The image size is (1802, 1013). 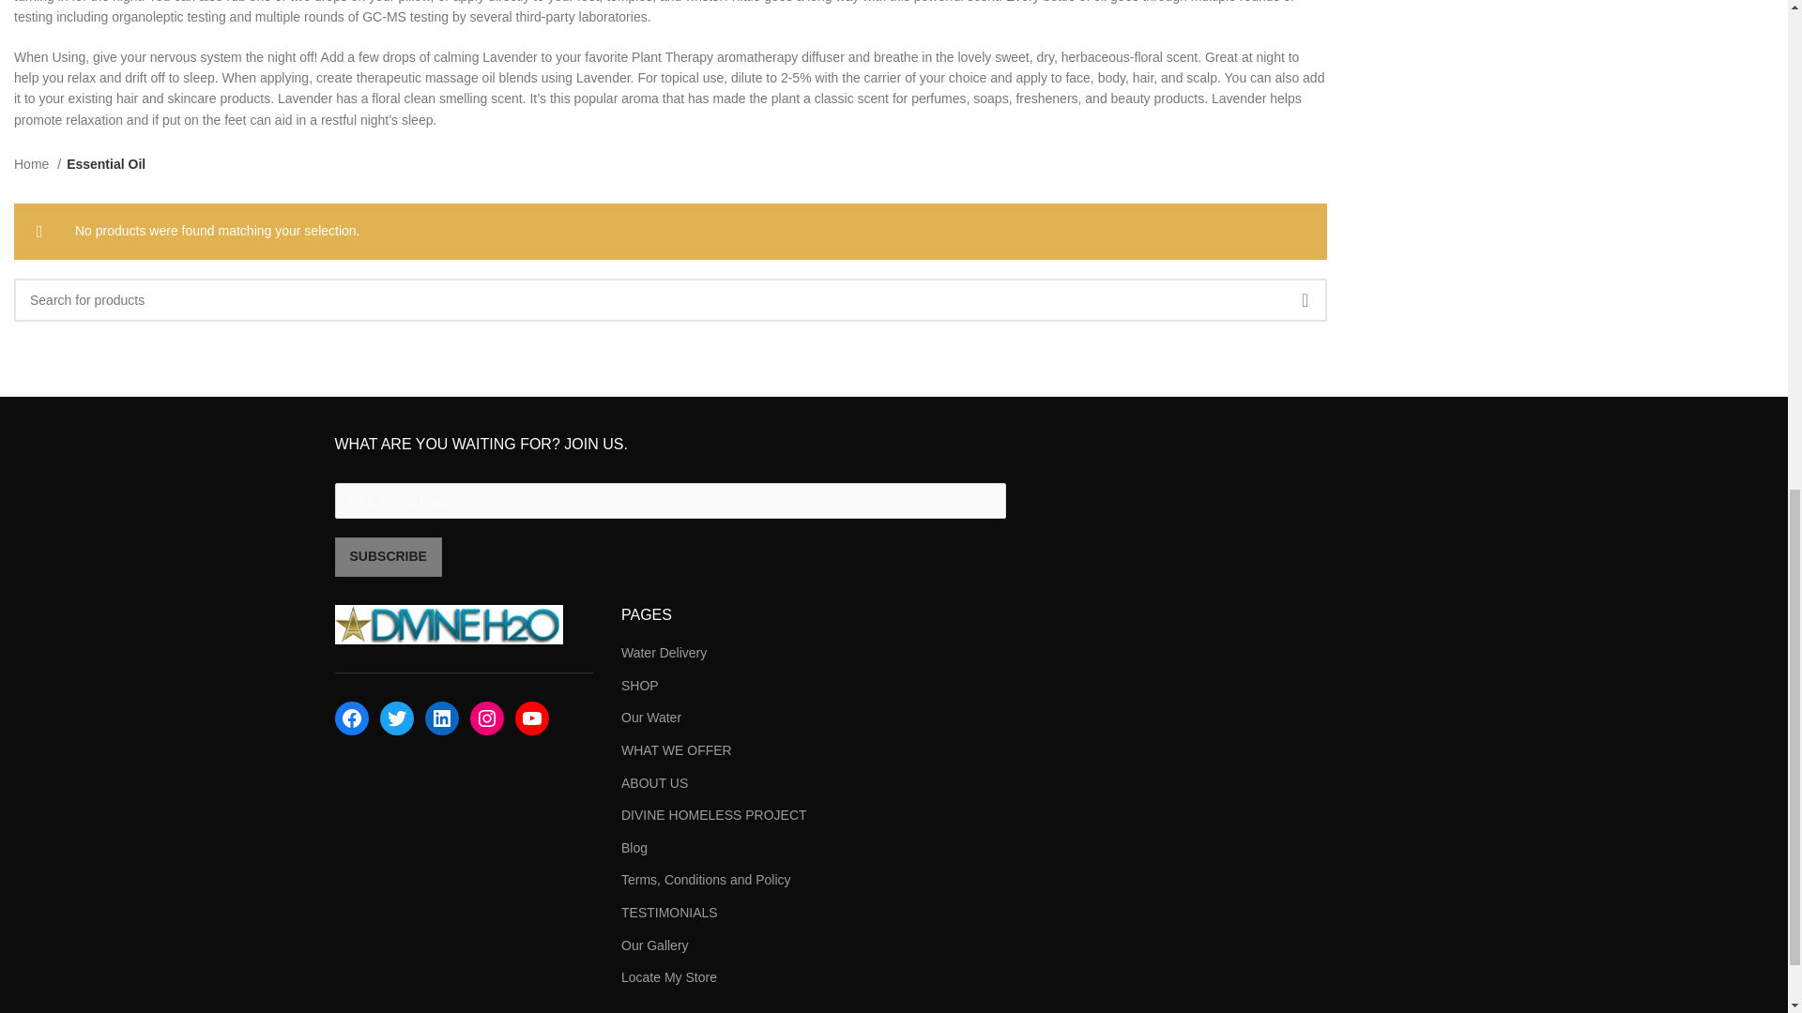 What do you see at coordinates (387, 557) in the screenshot?
I see `SUBSCRIBE` at bounding box center [387, 557].